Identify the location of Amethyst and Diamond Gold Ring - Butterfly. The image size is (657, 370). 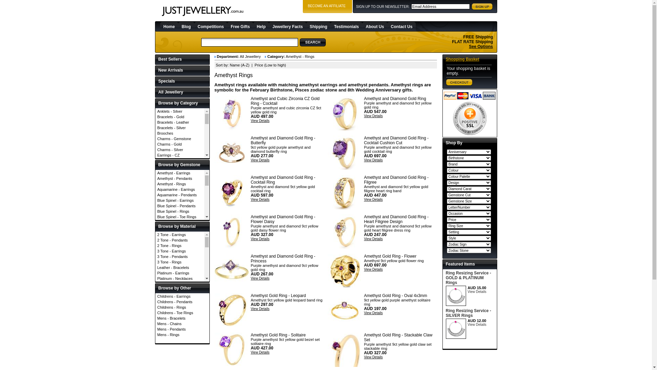
(283, 140).